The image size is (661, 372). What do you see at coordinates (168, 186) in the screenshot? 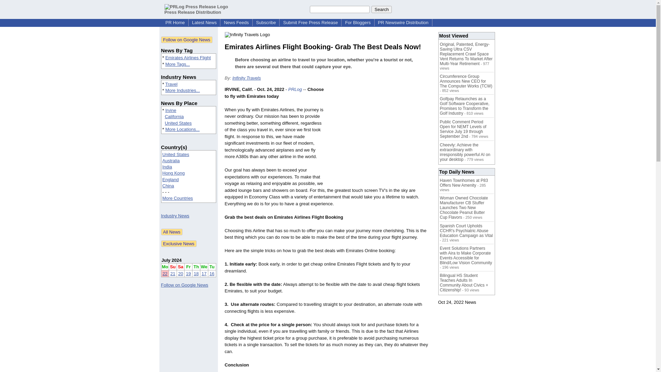
I see `China` at bounding box center [168, 186].